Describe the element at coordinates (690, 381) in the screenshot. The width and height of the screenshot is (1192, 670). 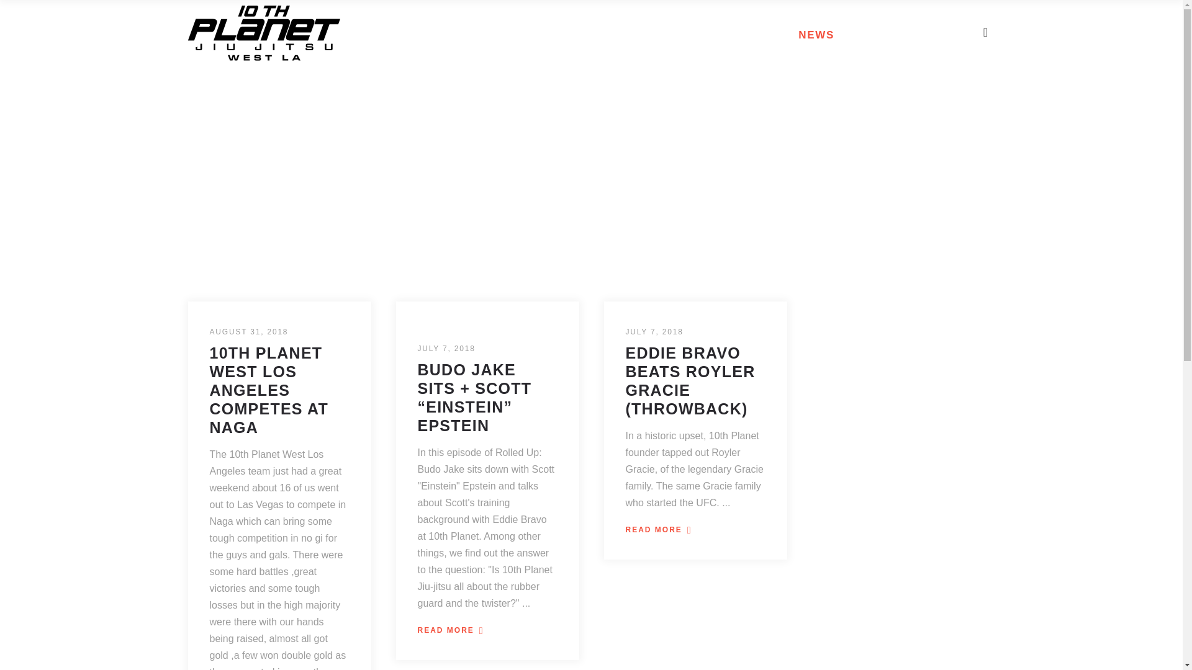
I see `EDDIE BRAVO BEATS ROYLER GRACIE (THROWBACK)` at that location.